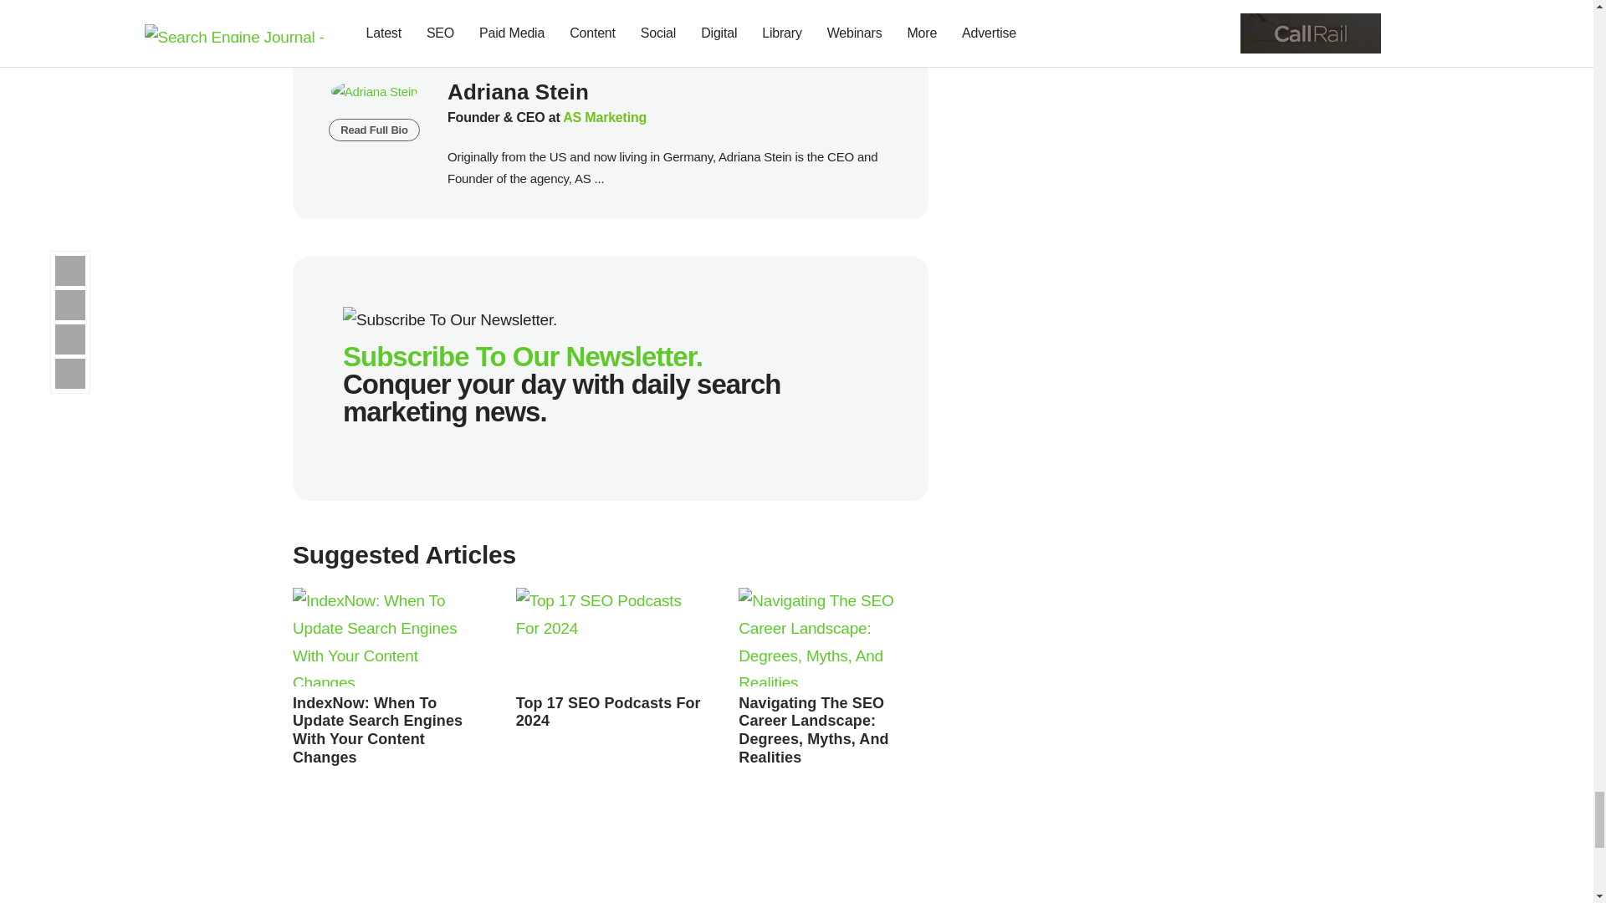 The width and height of the screenshot is (1606, 903). What do you see at coordinates (607, 712) in the screenshot?
I see `Read the Article` at bounding box center [607, 712].